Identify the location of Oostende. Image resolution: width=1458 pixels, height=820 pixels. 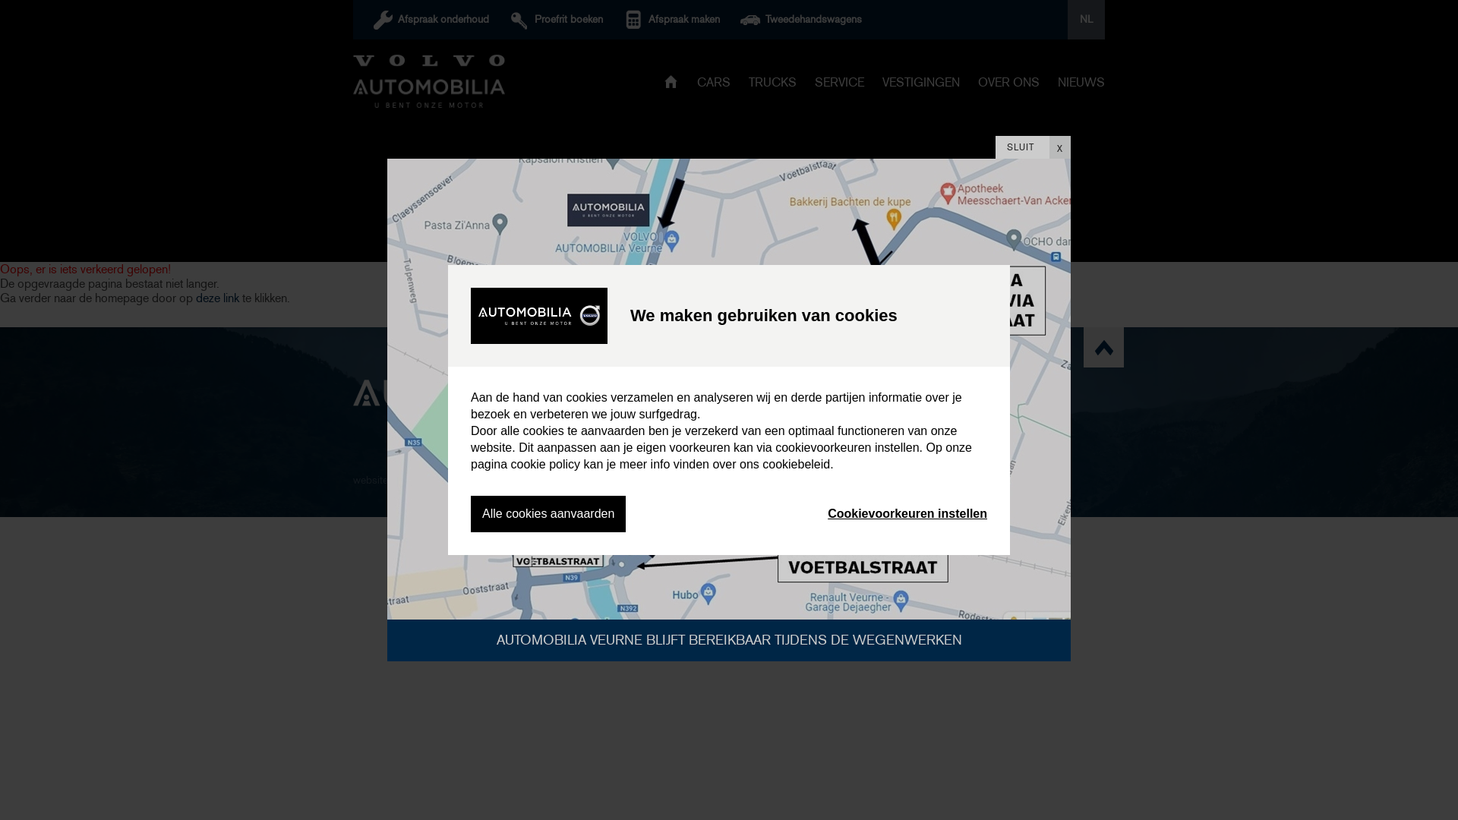
(702, 434).